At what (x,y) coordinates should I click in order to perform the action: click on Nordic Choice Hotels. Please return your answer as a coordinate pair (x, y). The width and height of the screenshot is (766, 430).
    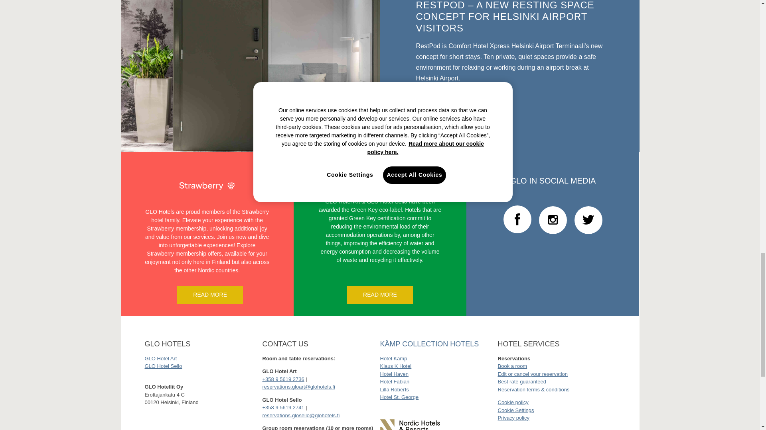
    Looking at the image, I should click on (410, 424).